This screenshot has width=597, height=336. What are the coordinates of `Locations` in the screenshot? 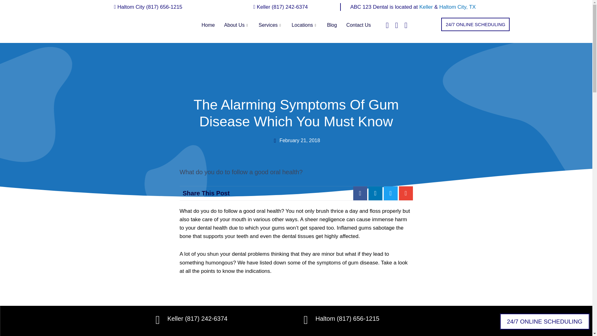 It's located at (305, 25).